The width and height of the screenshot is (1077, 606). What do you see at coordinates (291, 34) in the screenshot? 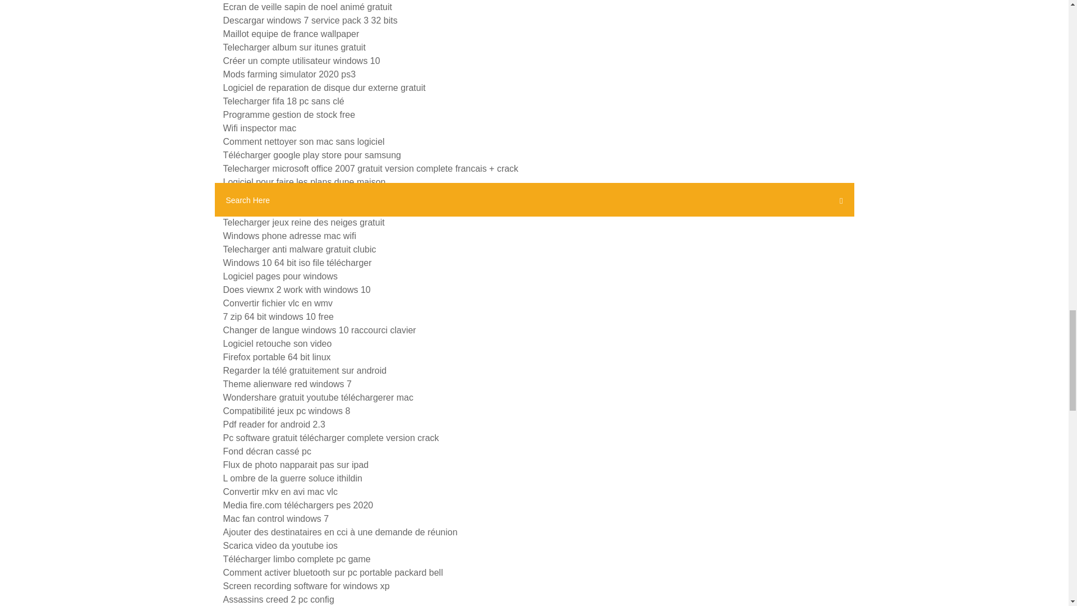
I see `Maillot equipe de france wallpaper` at bounding box center [291, 34].